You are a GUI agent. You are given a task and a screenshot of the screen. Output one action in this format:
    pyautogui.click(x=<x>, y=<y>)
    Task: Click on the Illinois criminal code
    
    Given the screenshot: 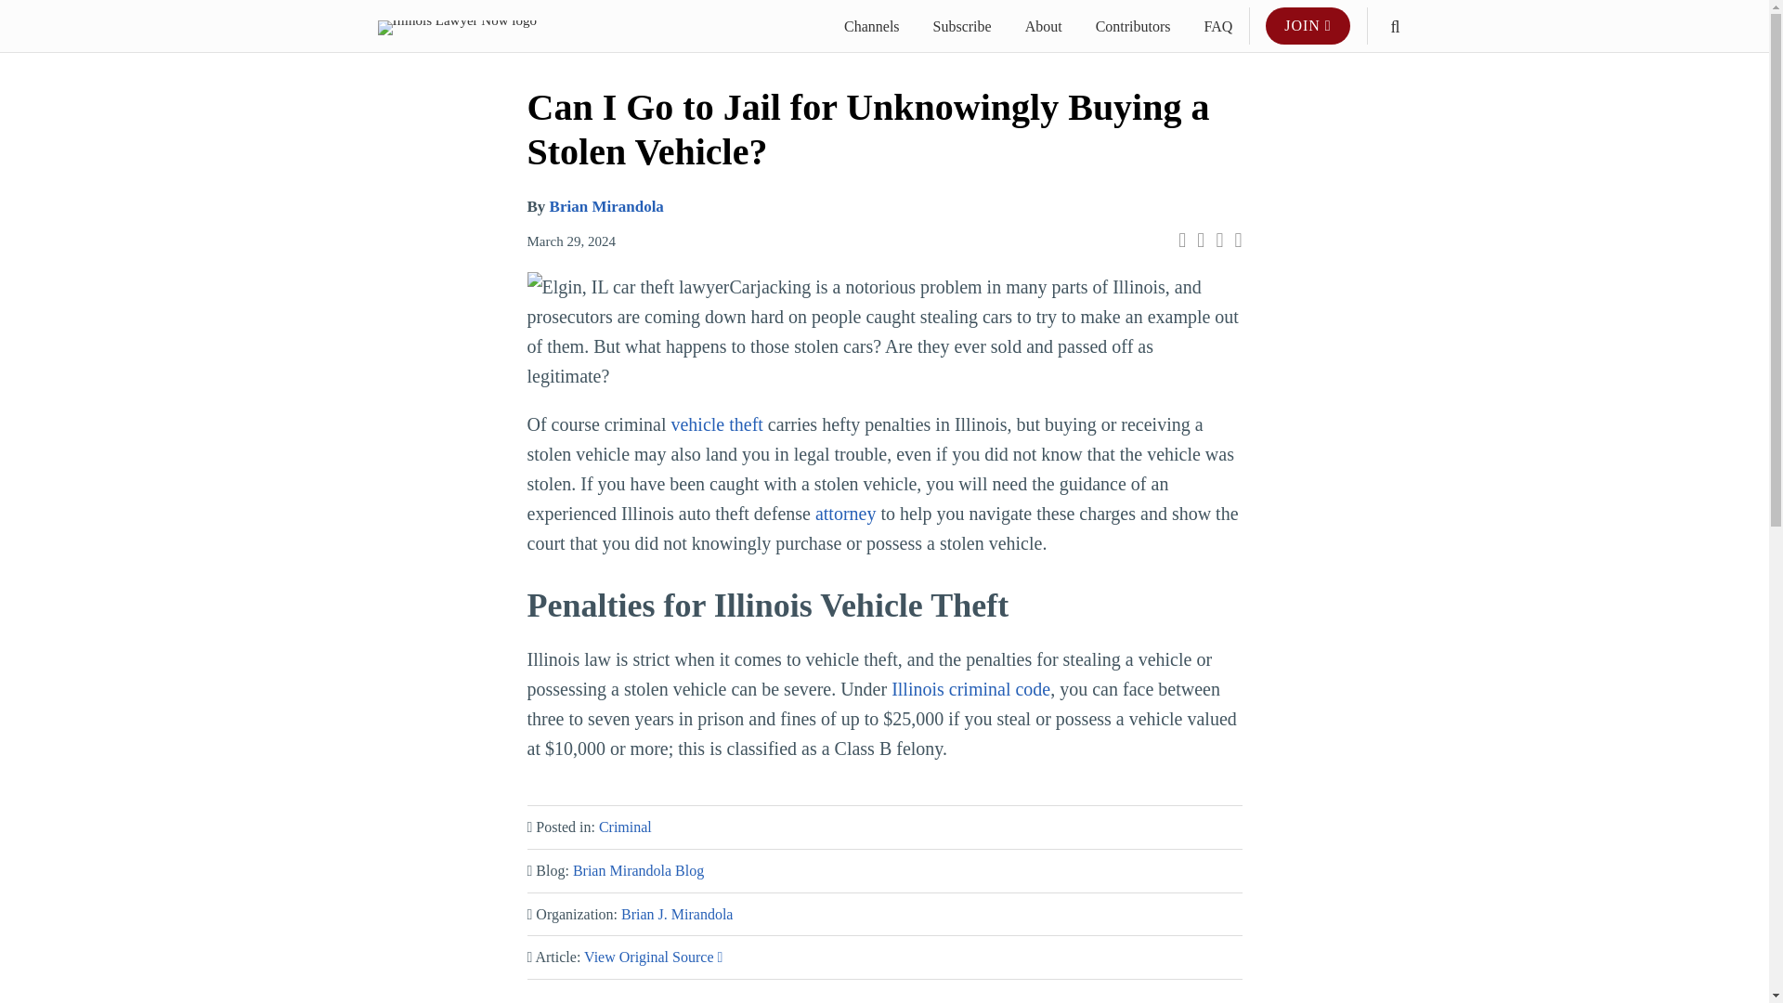 What is the action you would take?
    pyautogui.click(x=968, y=689)
    